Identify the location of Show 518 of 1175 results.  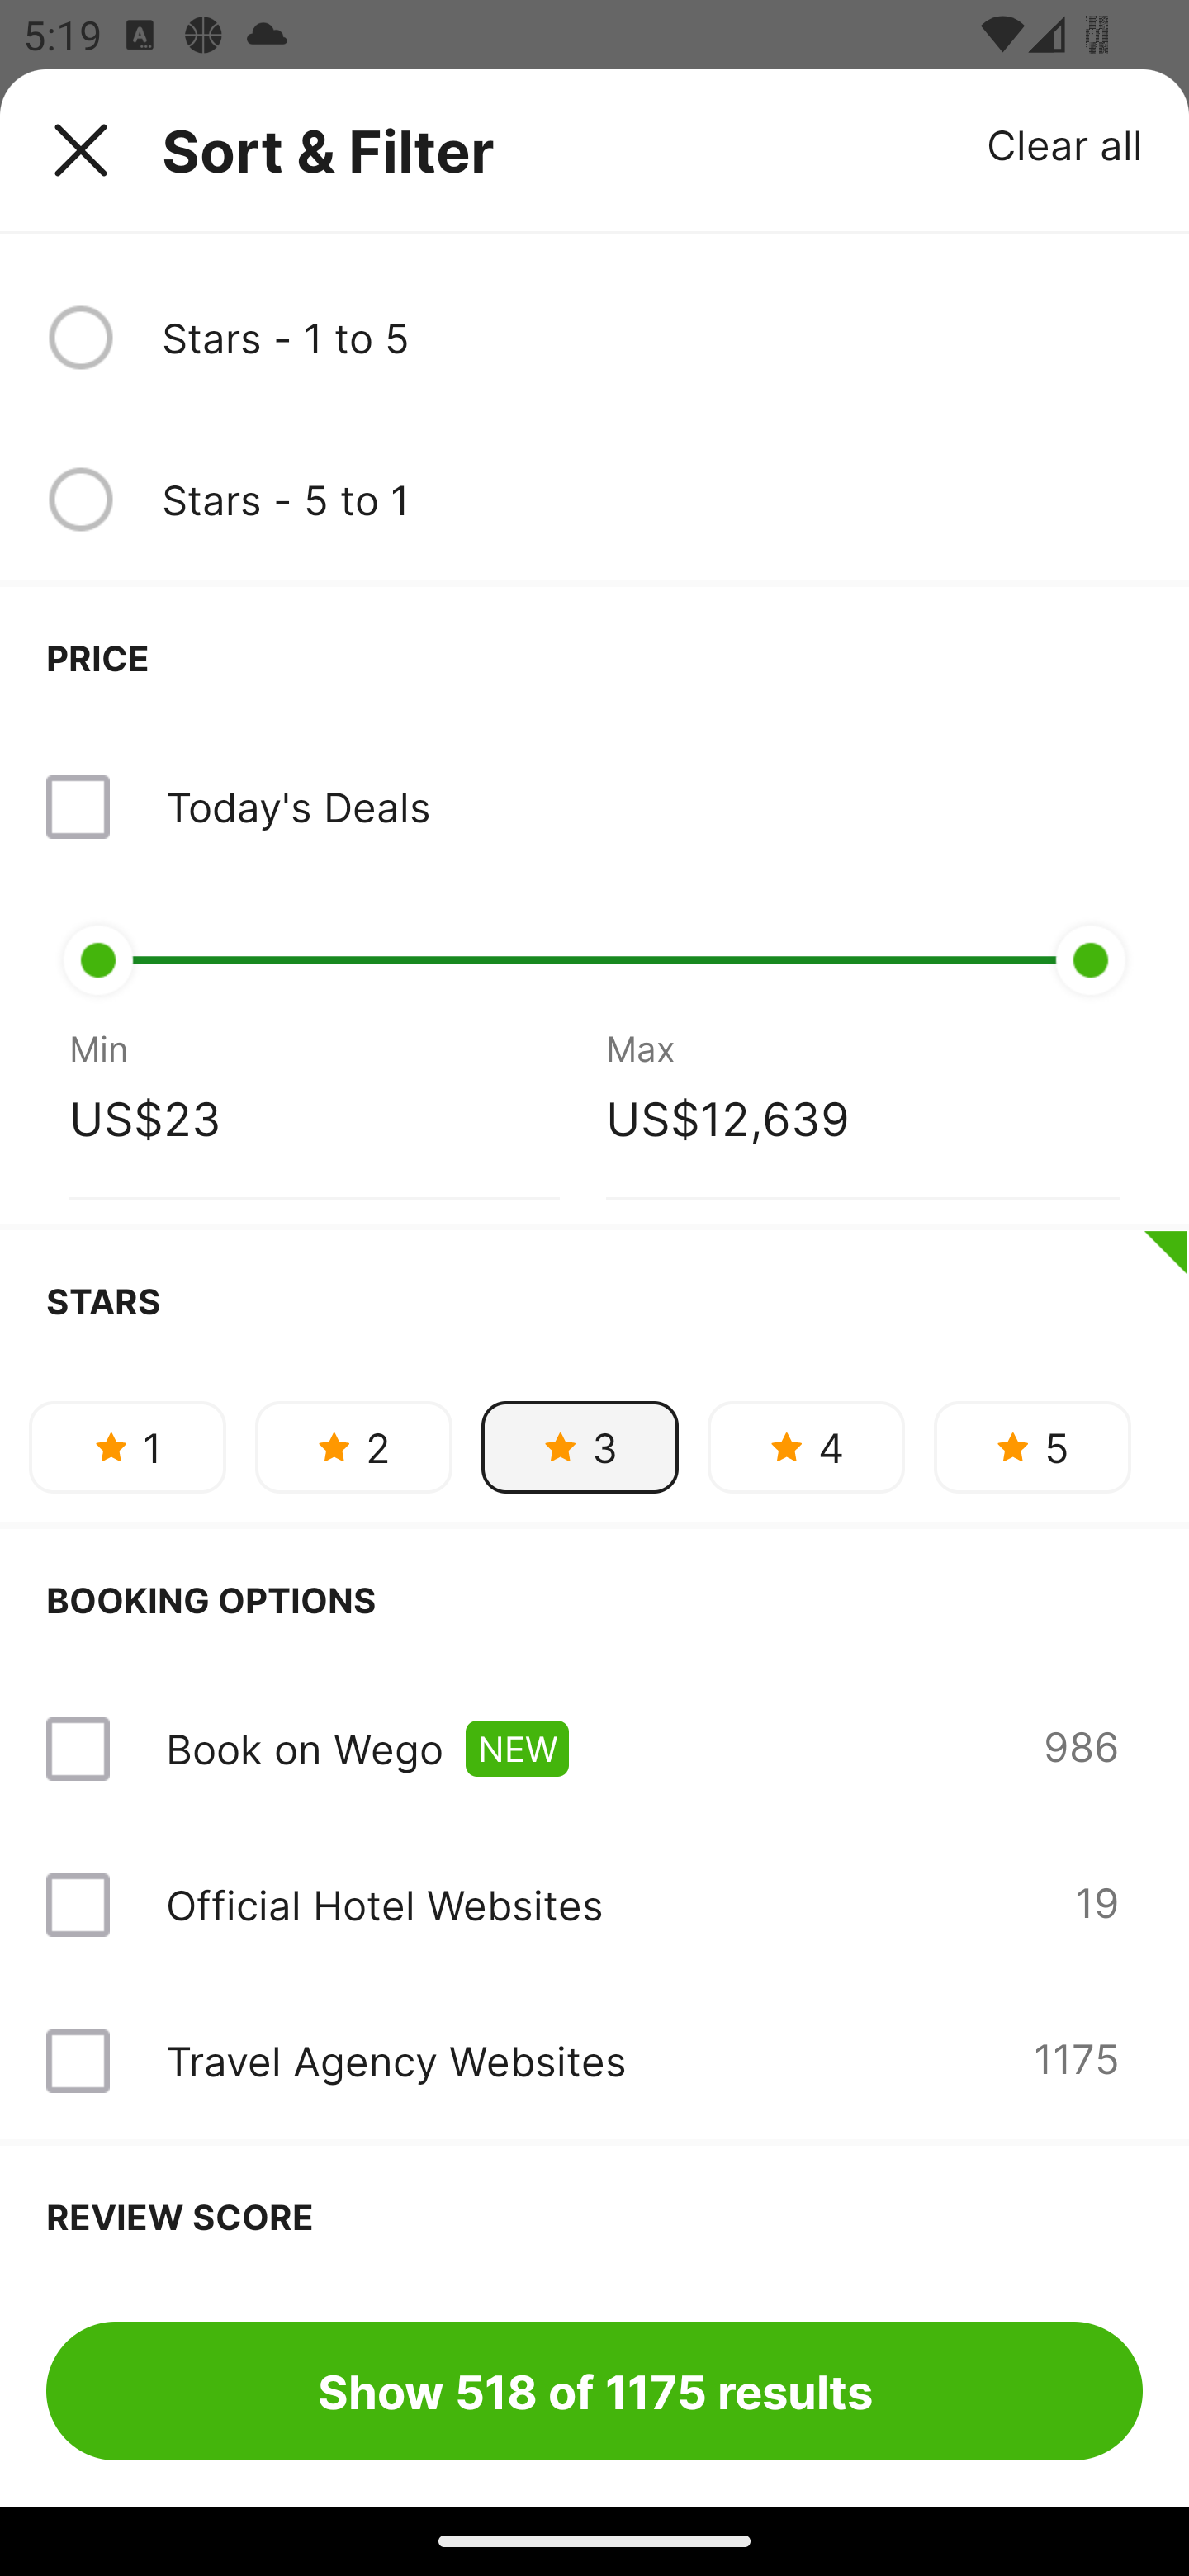
(594, 2390).